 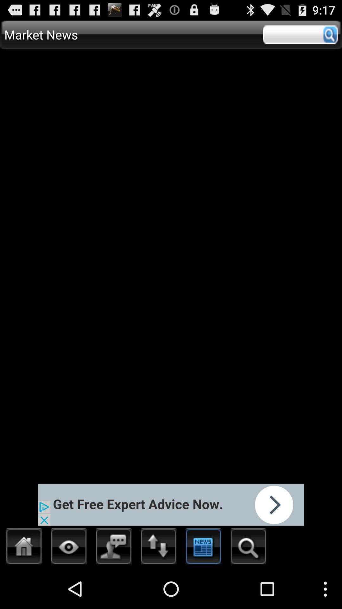 I want to click on search, so click(x=300, y=35).